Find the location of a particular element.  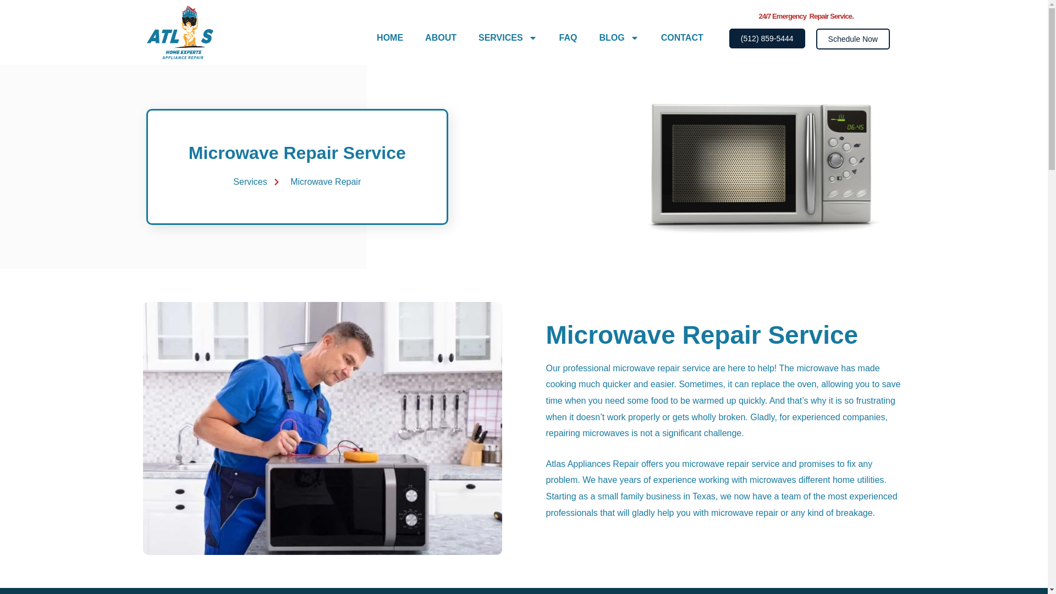

HOME is located at coordinates (389, 37).